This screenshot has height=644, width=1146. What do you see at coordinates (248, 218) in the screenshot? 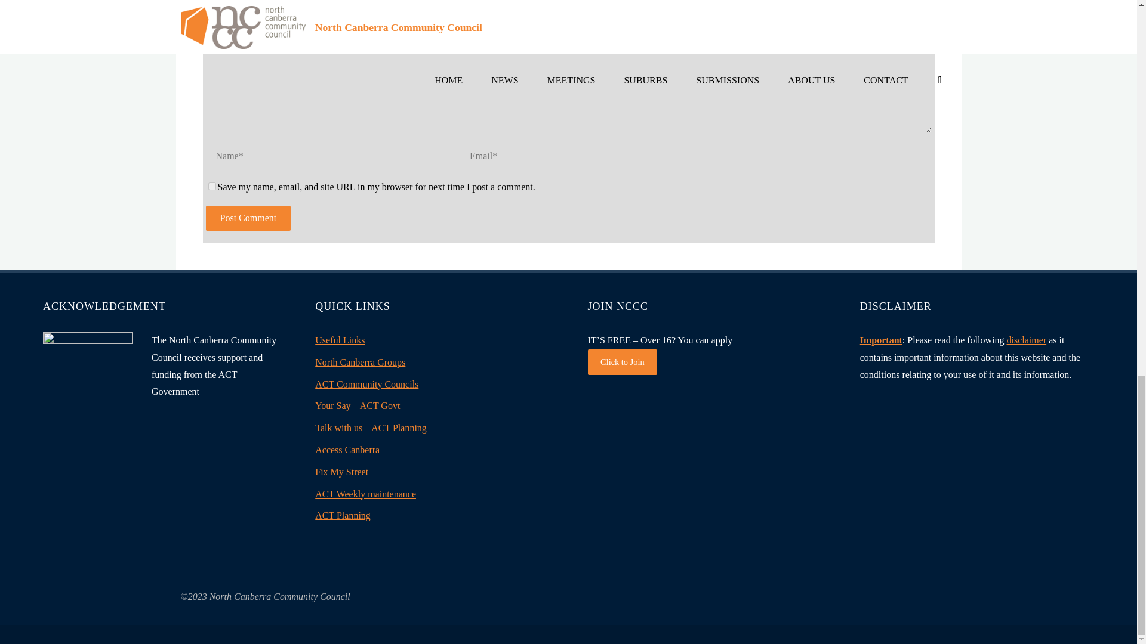
I see `Post Comment` at bounding box center [248, 218].